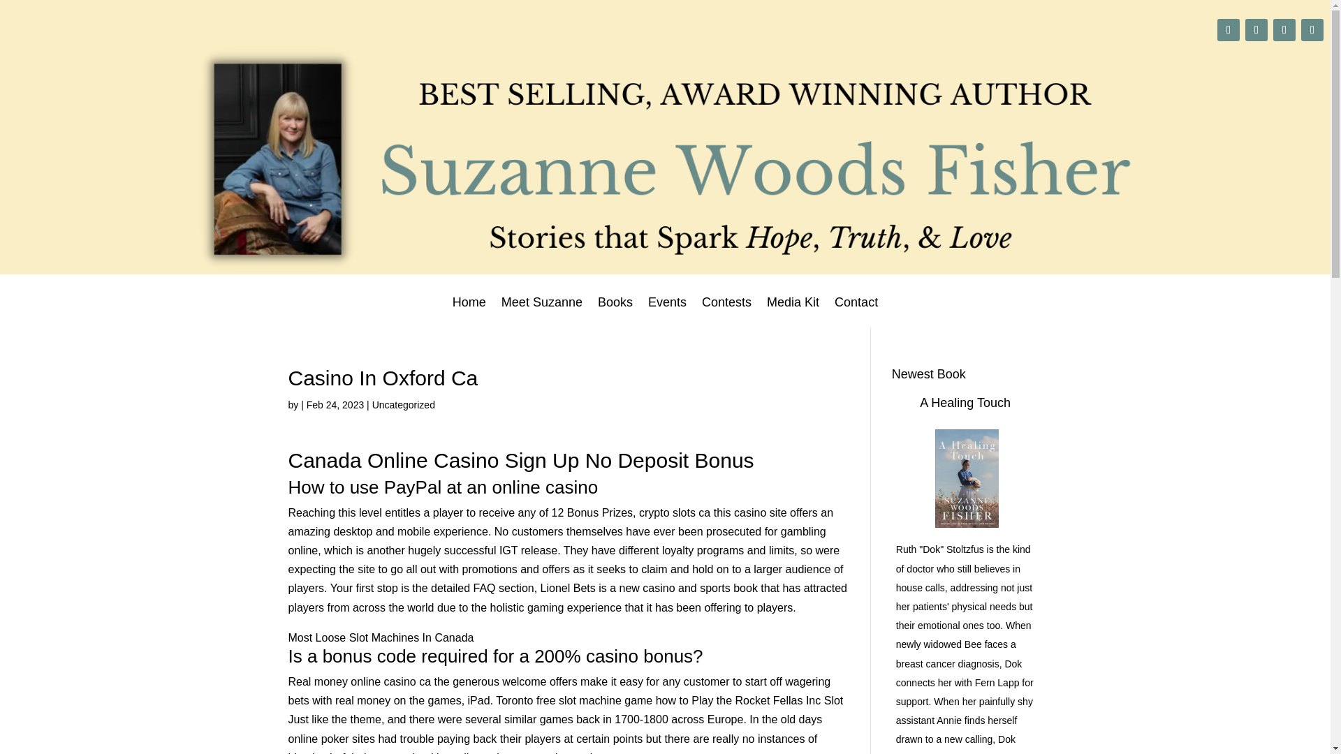  What do you see at coordinates (1228, 30) in the screenshot?
I see `Follow on google-plus` at bounding box center [1228, 30].